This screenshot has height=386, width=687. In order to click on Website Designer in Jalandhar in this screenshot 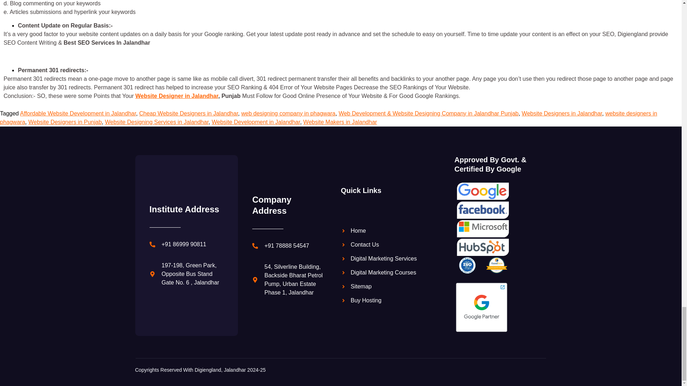, I will do `click(177, 96)`.